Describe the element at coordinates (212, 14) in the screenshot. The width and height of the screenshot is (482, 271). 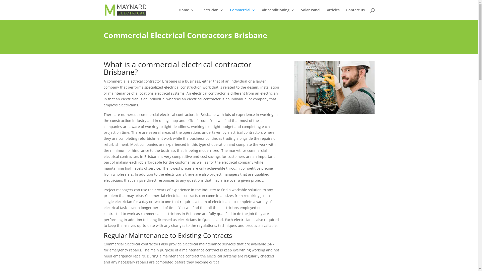
I see `Electrician` at that location.